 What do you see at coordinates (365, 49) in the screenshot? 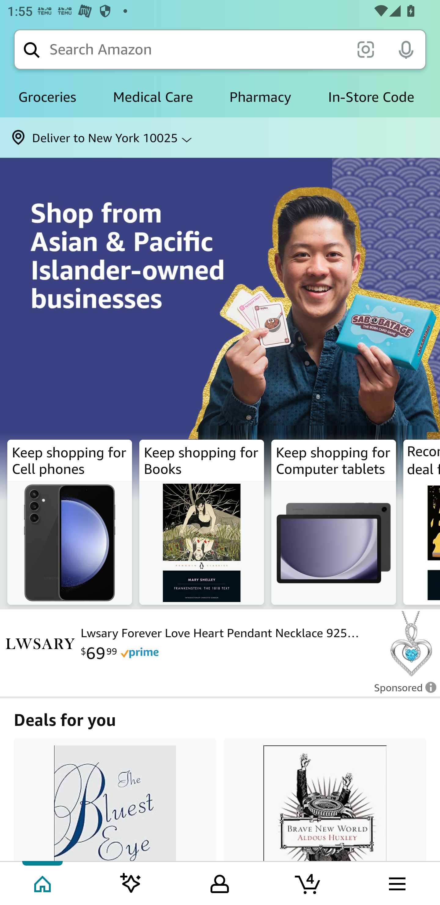
I see `scan it` at bounding box center [365, 49].